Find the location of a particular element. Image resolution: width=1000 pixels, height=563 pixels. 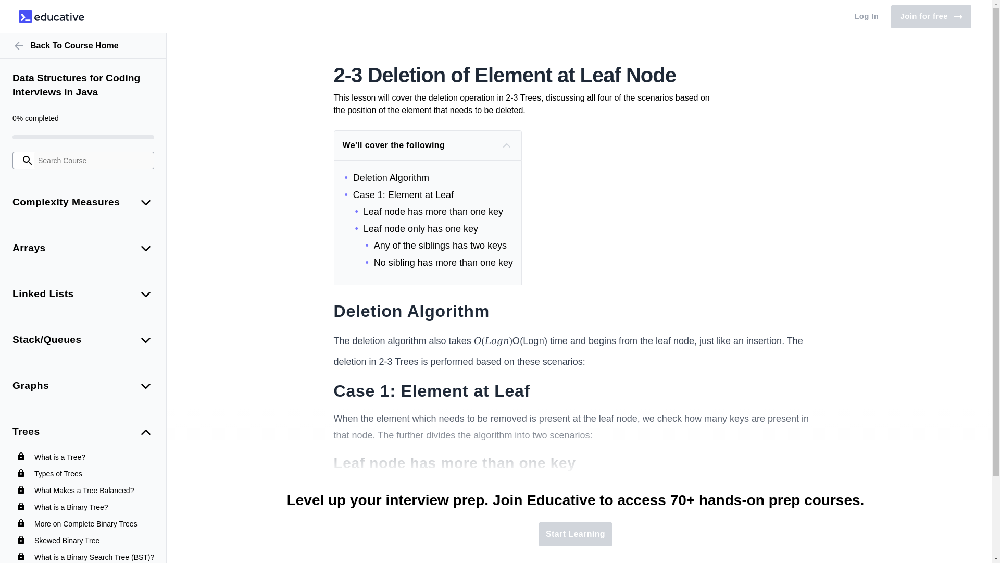

Log In is located at coordinates (867, 16).